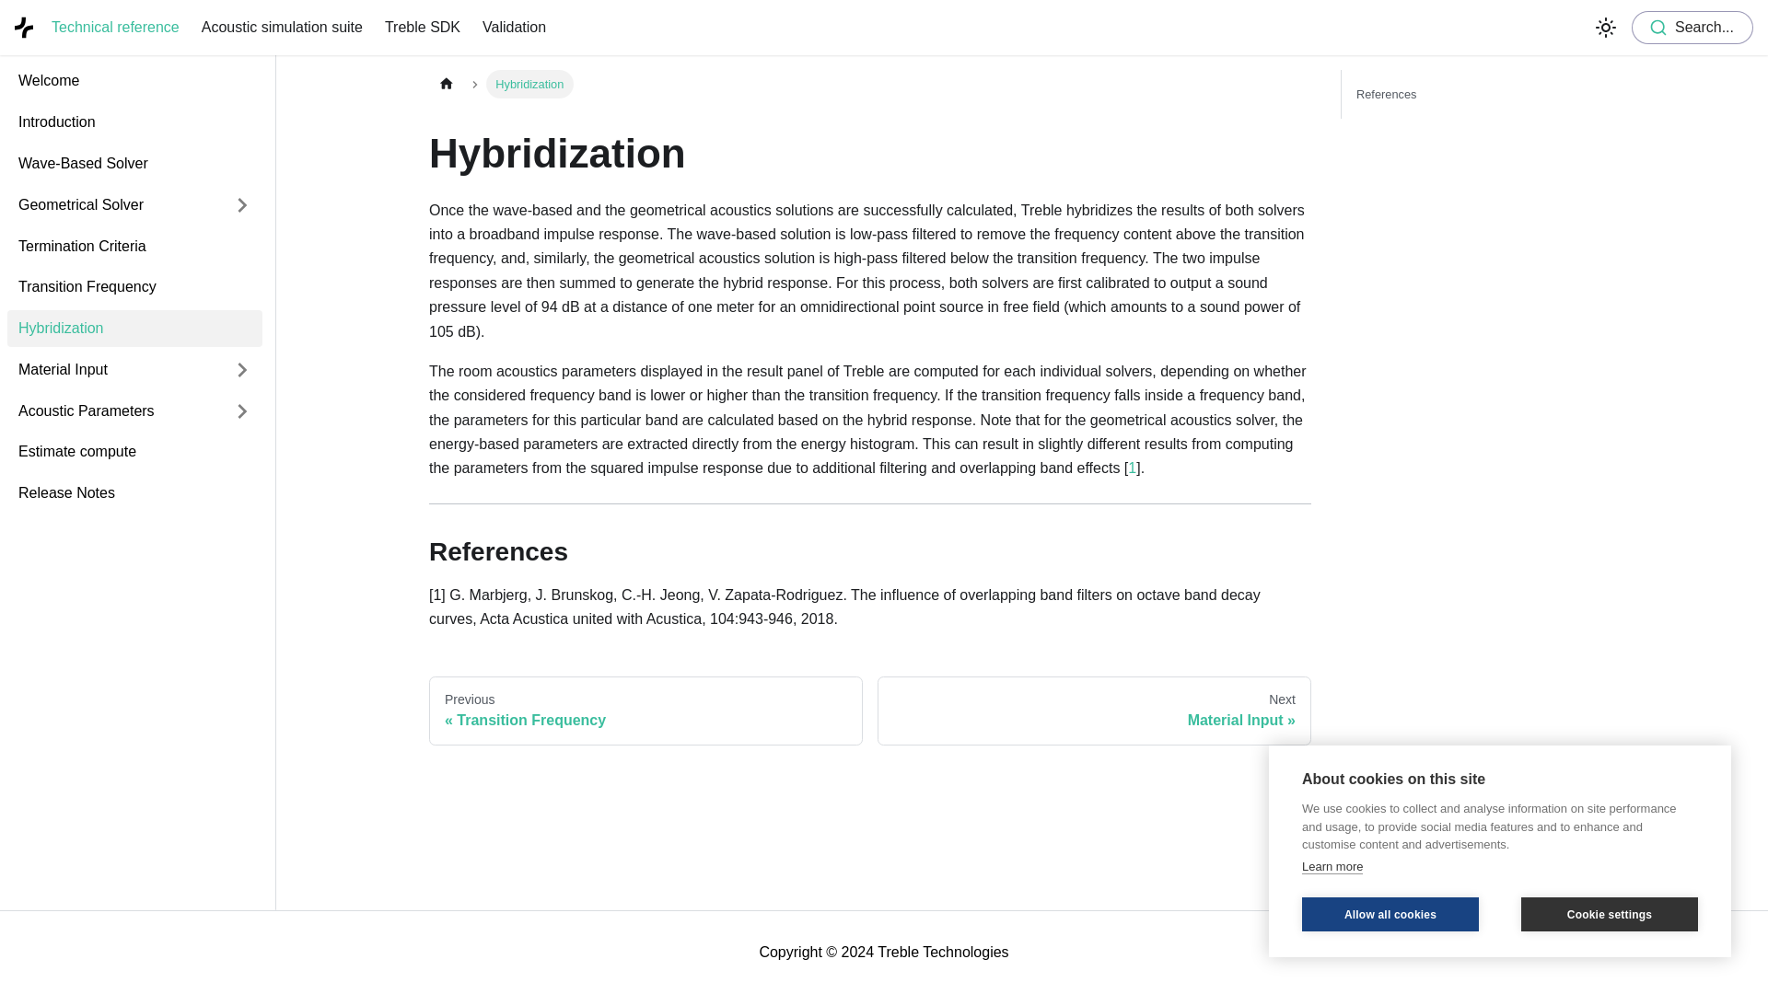 The image size is (1768, 994). I want to click on Estimate compute, so click(134, 451).